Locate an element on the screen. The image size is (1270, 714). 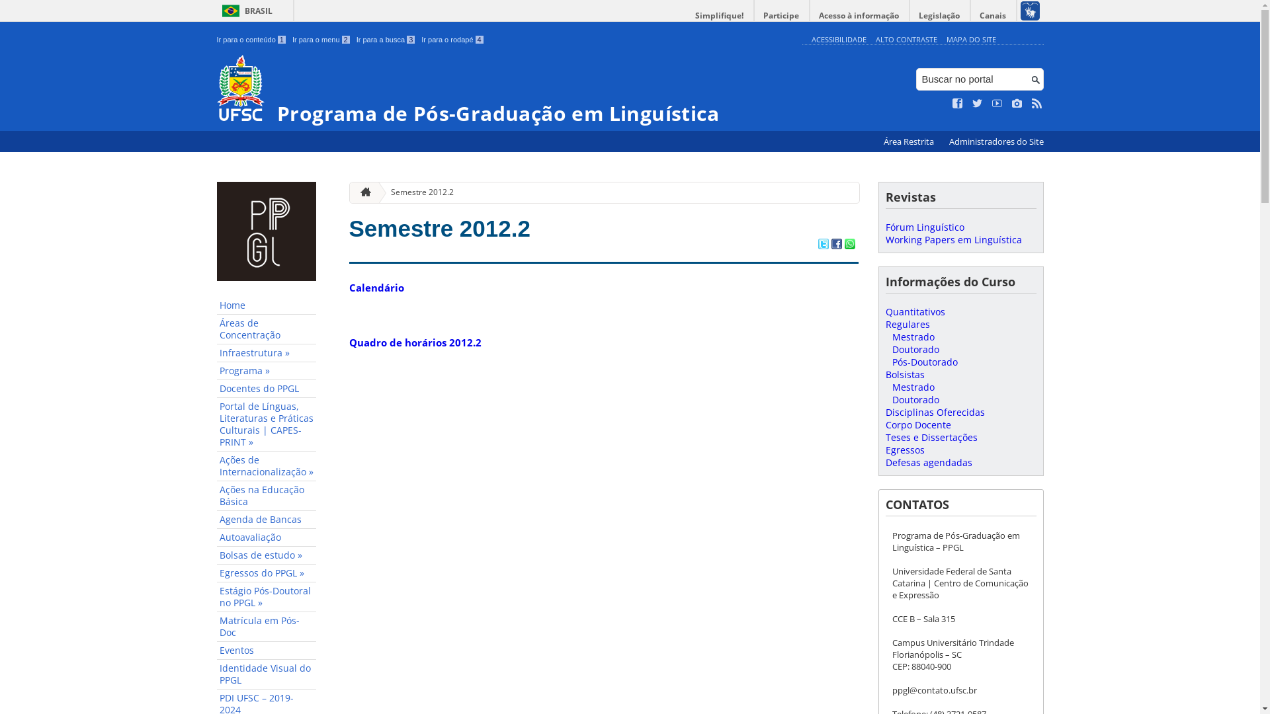
Mestrado is located at coordinates (913, 337).